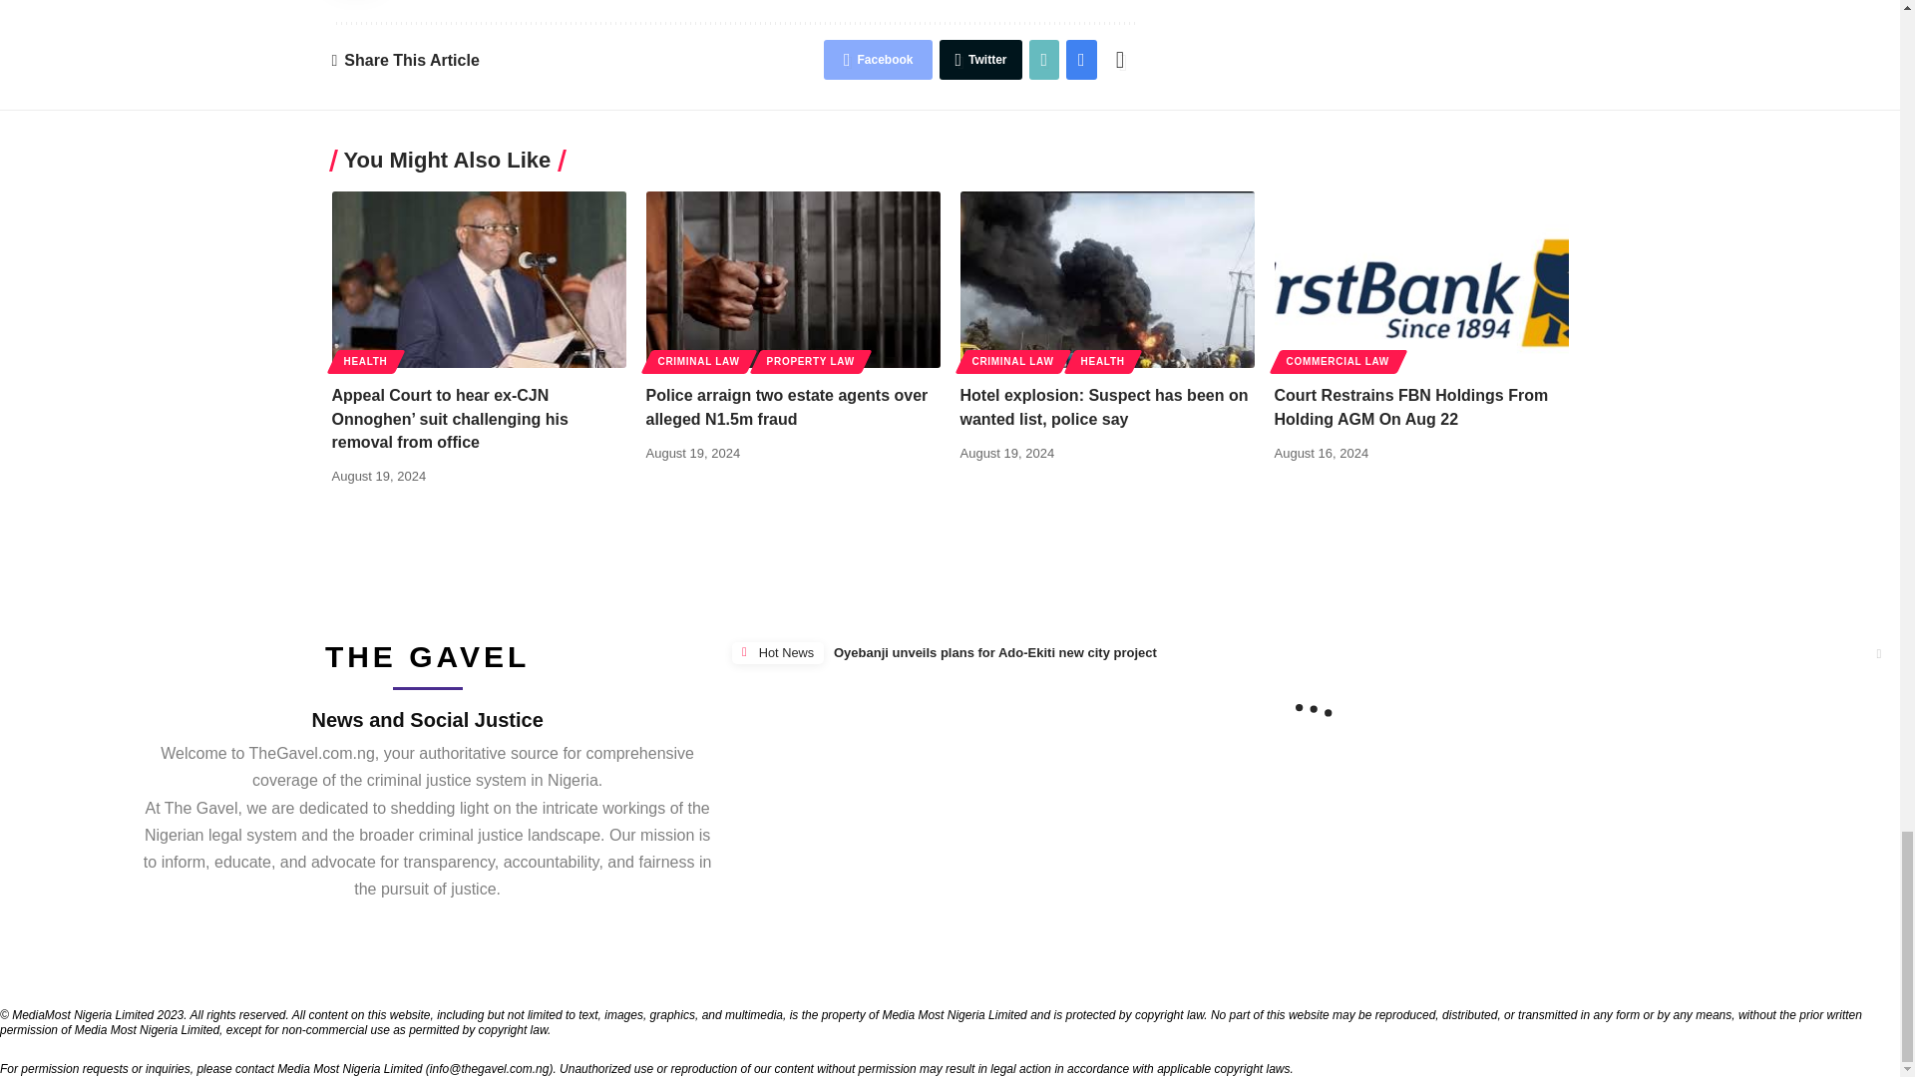 This screenshot has width=1915, height=1077. What do you see at coordinates (1106, 279) in the screenshot?
I see `Hotel explosion: Suspect has been on wanted list, police say` at bounding box center [1106, 279].